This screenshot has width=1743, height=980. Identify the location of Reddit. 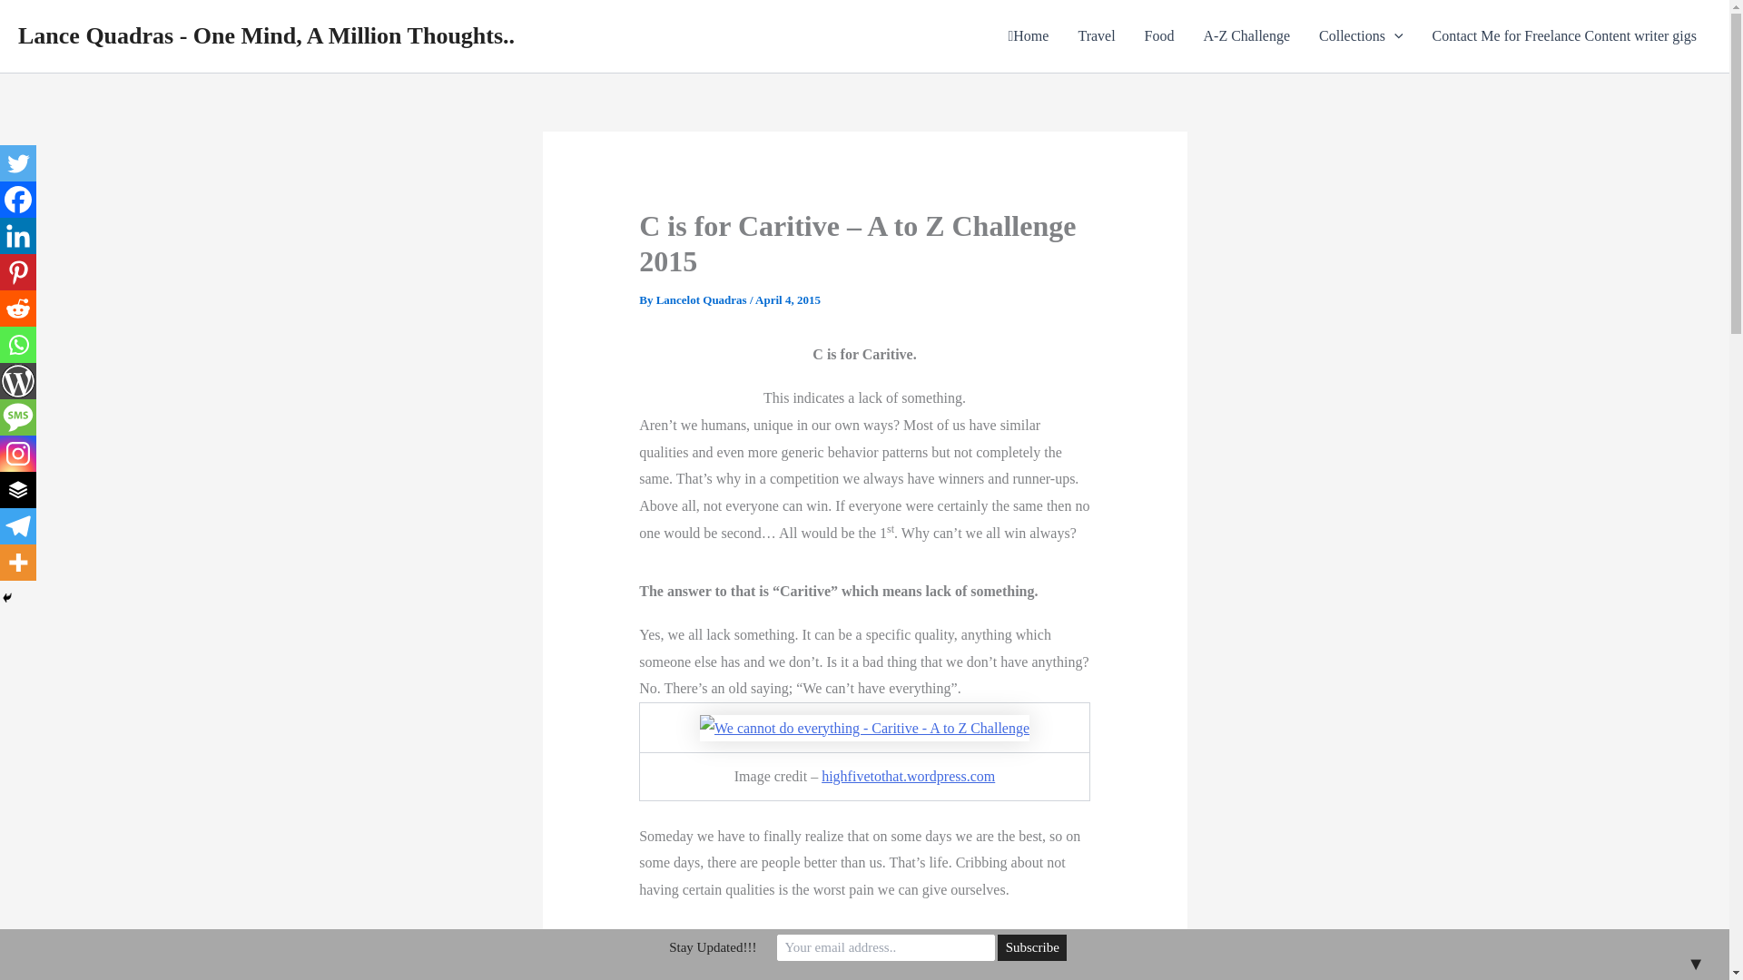
(18, 308).